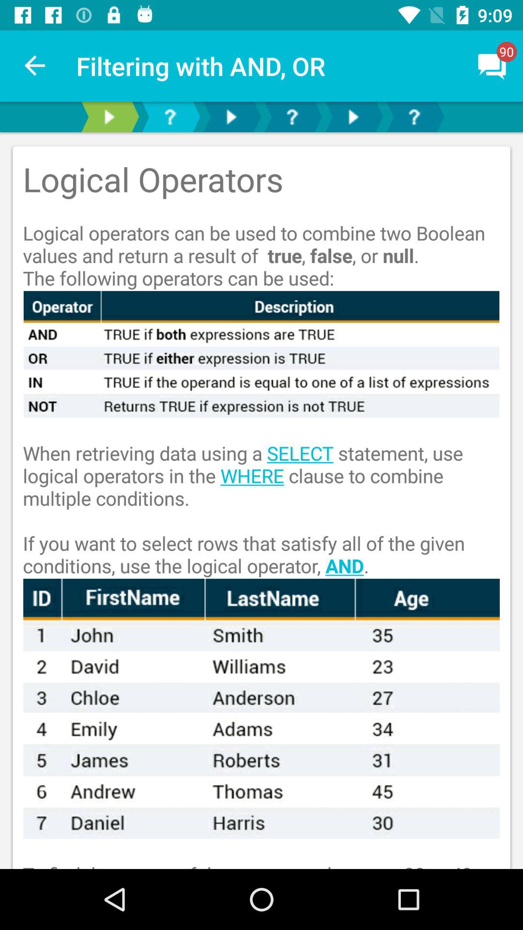  Describe the element at coordinates (170, 117) in the screenshot. I see `help` at that location.